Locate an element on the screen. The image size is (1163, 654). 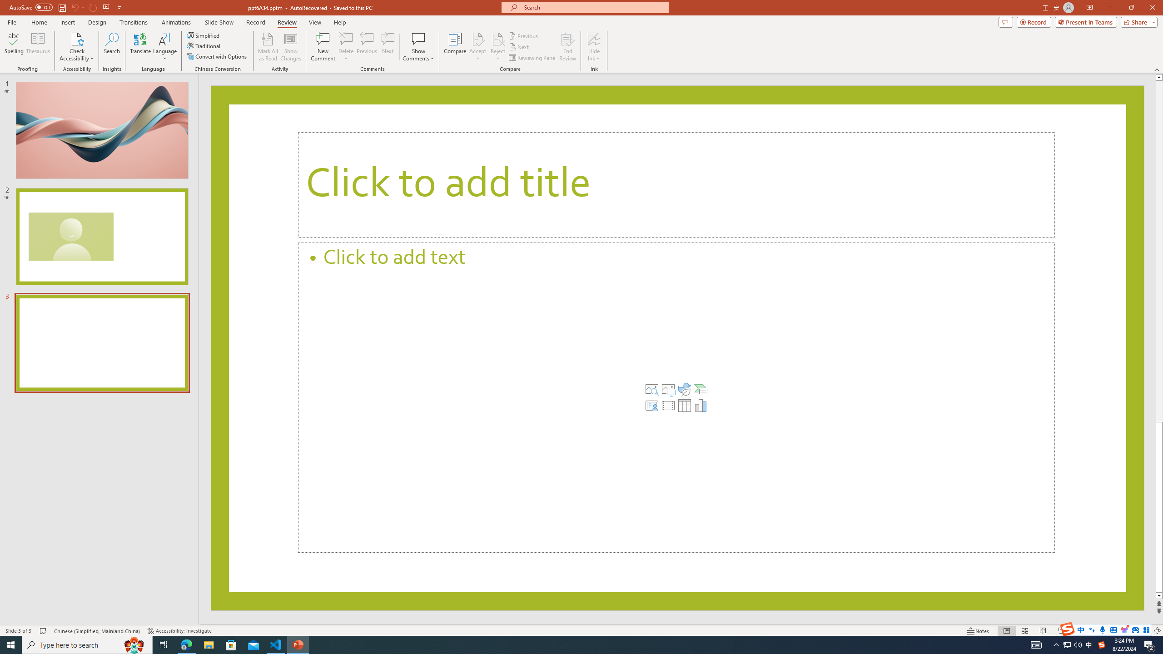
New Comment is located at coordinates (323, 47).